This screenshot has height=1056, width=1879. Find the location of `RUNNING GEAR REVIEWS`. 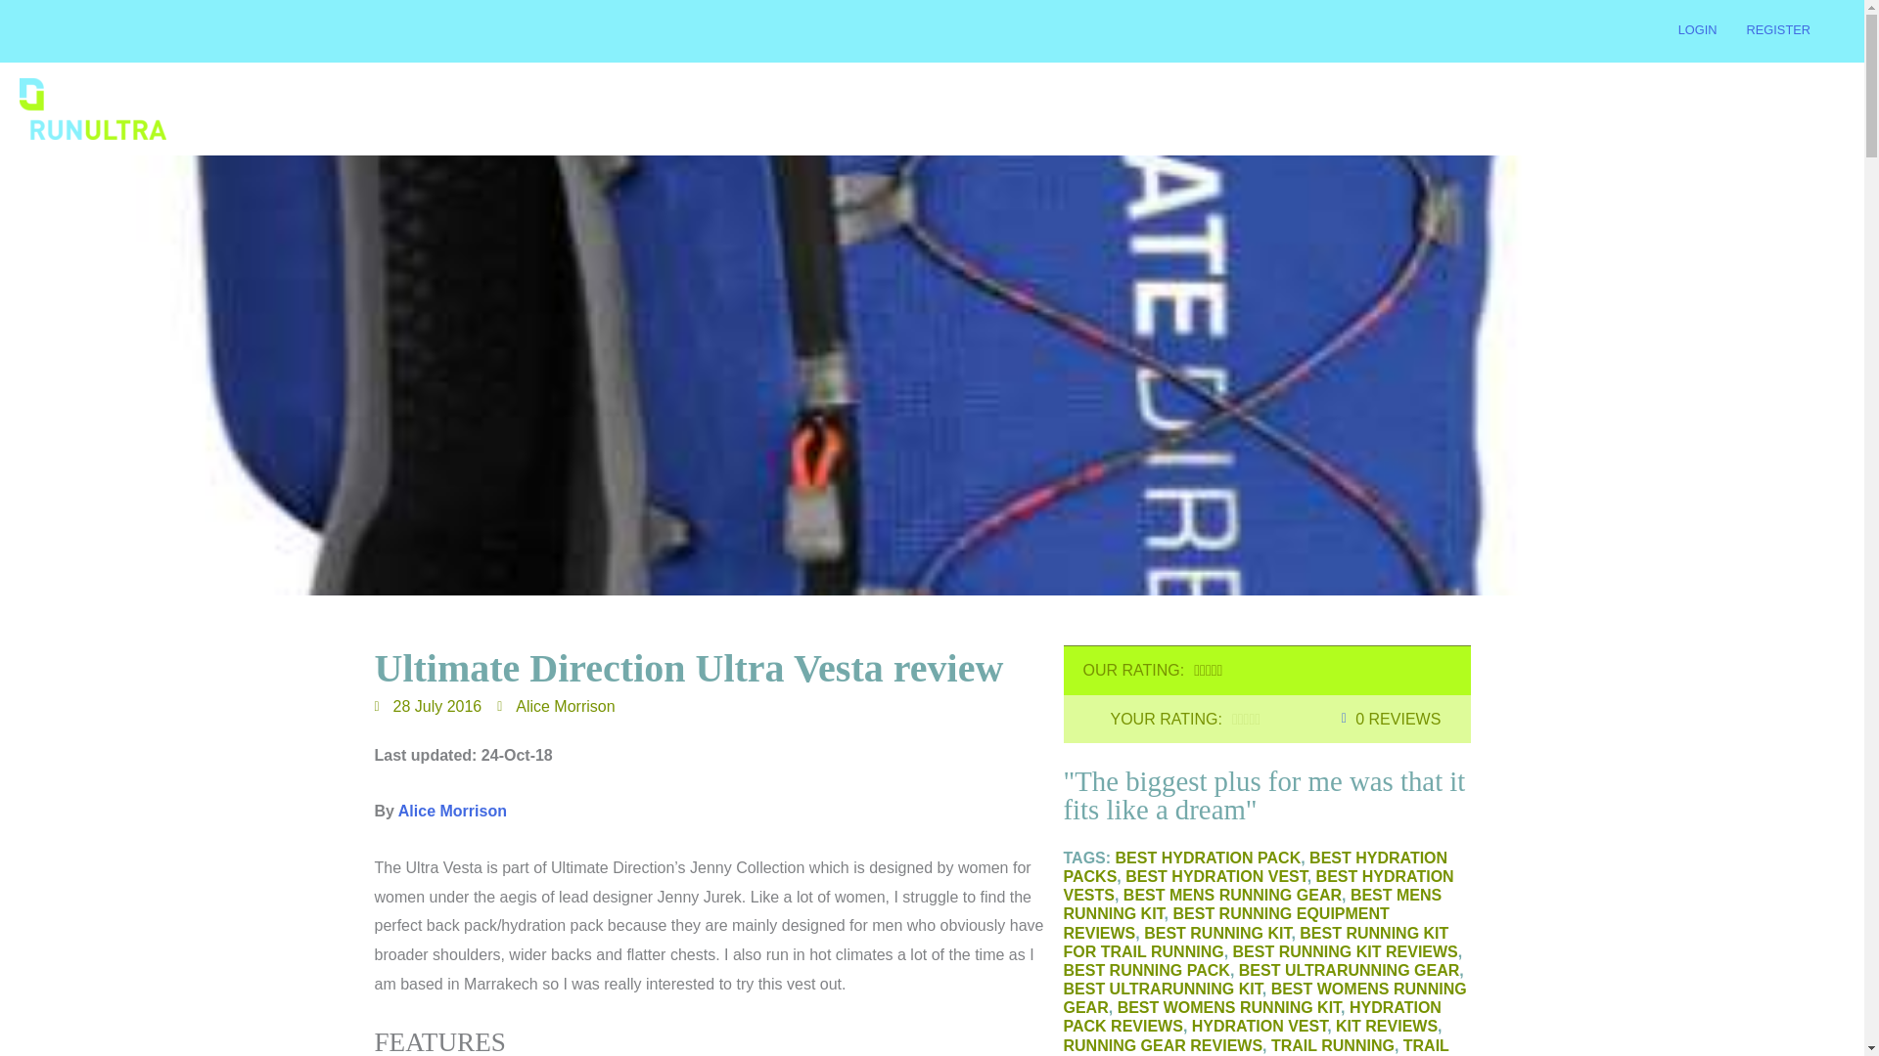

RUNNING GEAR REVIEWS is located at coordinates (1163, 1044).